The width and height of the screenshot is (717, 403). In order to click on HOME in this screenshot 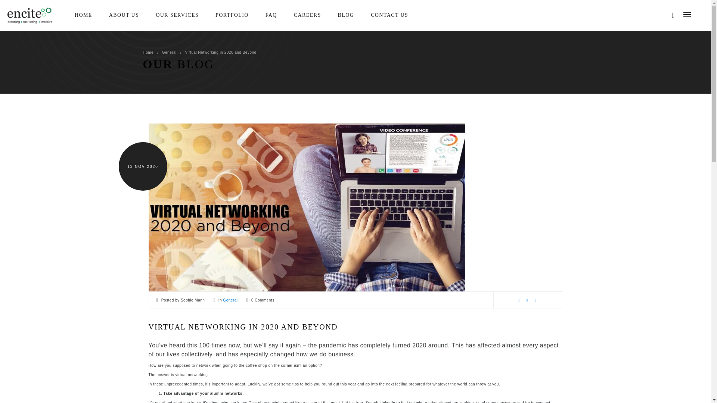, I will do `click(83, 15)`.